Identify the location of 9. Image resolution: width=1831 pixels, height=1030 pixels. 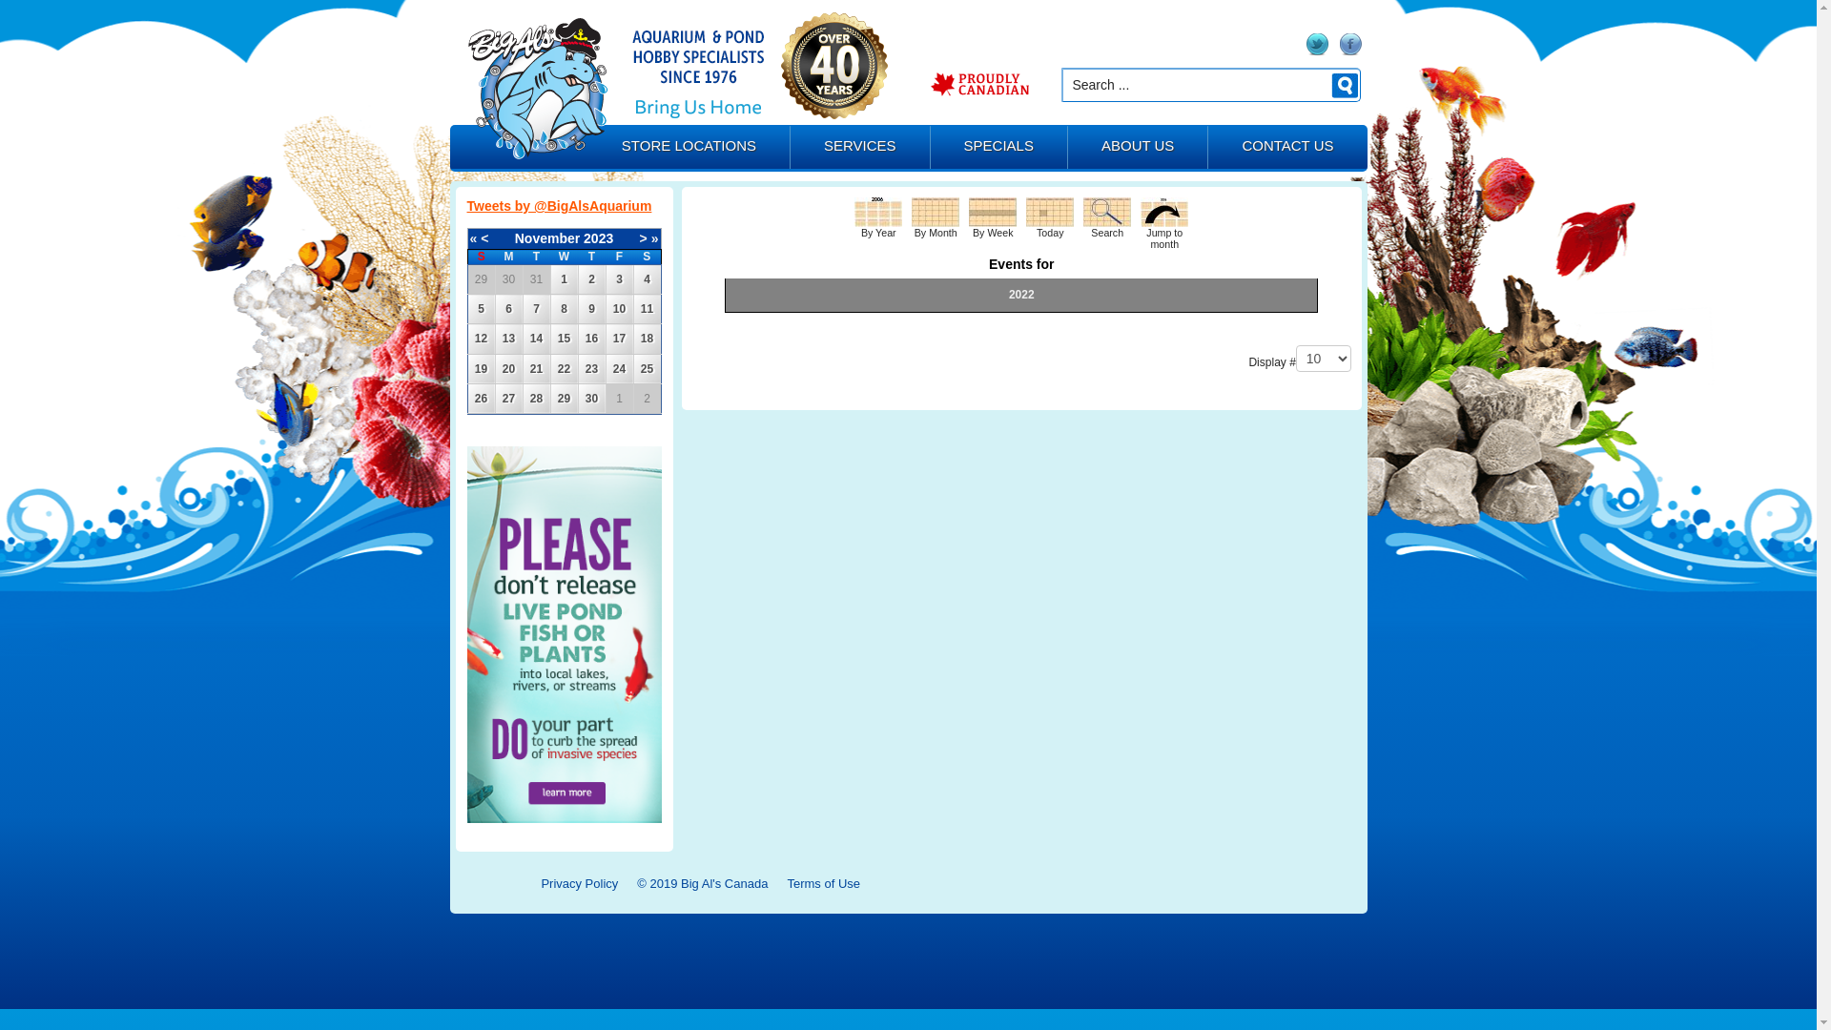
(591, 309).